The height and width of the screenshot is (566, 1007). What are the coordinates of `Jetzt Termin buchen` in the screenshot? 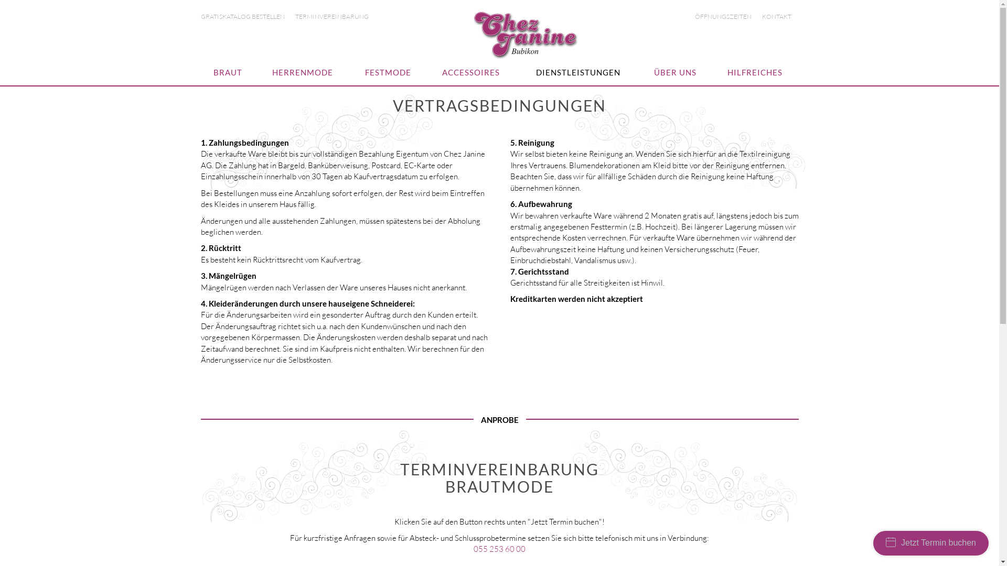 It's located at (931, 543).